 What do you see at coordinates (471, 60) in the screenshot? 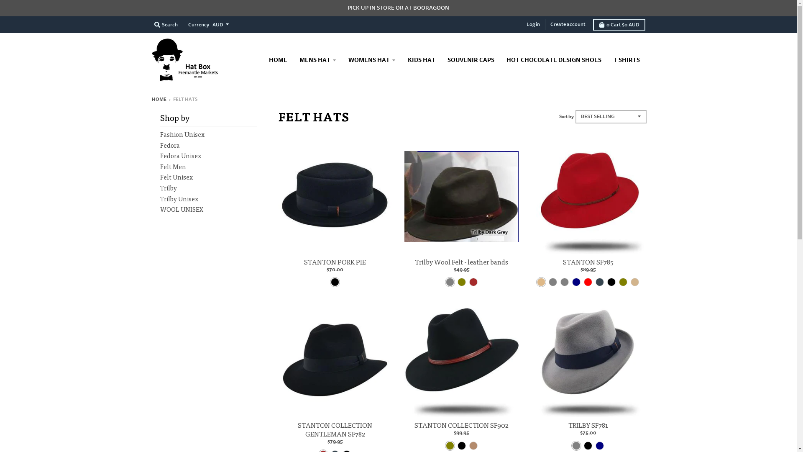
I see `SOUVENIR CAPS` at bounding box center [471, 60].